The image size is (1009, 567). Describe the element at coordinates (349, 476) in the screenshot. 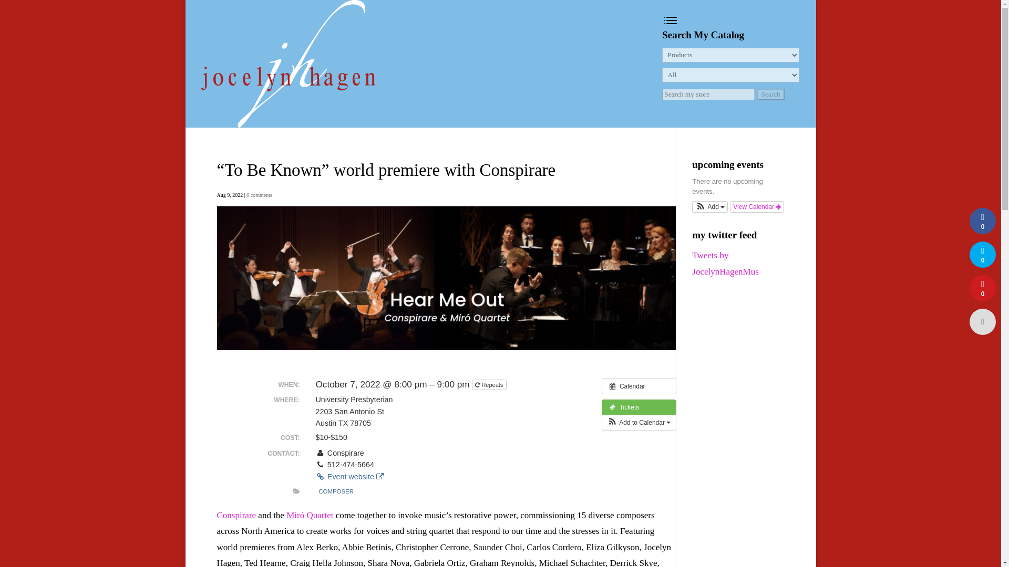

I see `Event website` at that location.